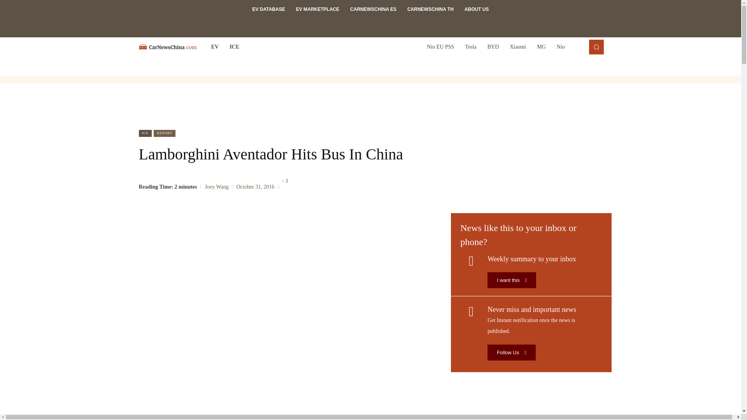 The image size is (747, 420). I want to click on EV MARKETPLACE, so click(317, 9).